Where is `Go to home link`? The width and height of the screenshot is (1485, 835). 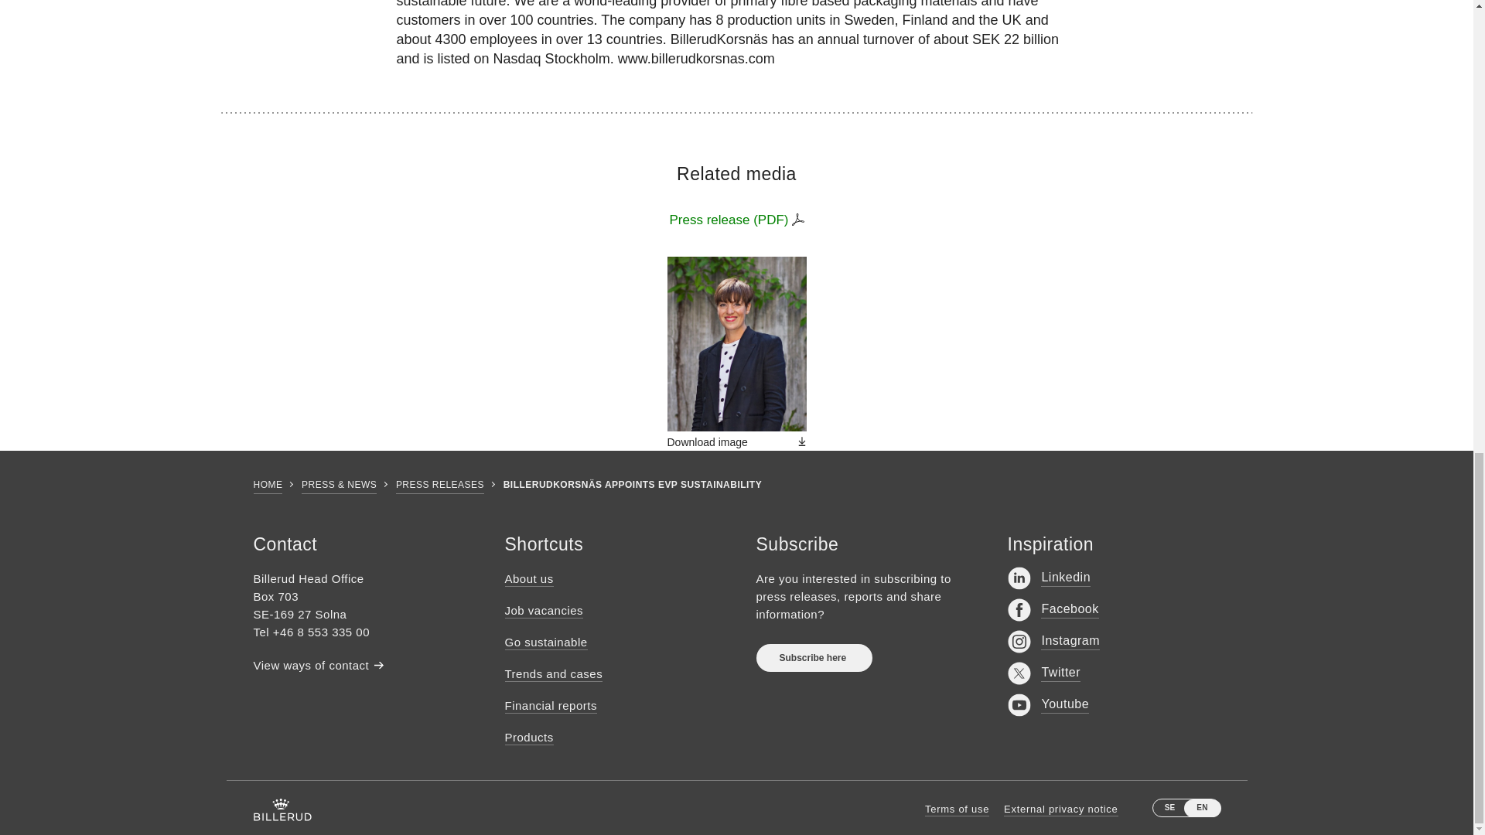
Go to home link is located at coordinates (283, 809).